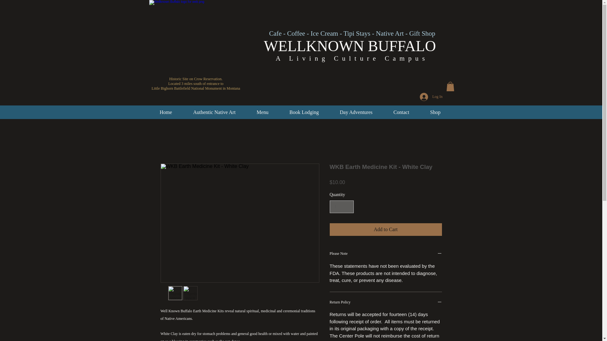  Describe the element at coordinates (166, 112) in the screenshot. I see `Home` at that location.